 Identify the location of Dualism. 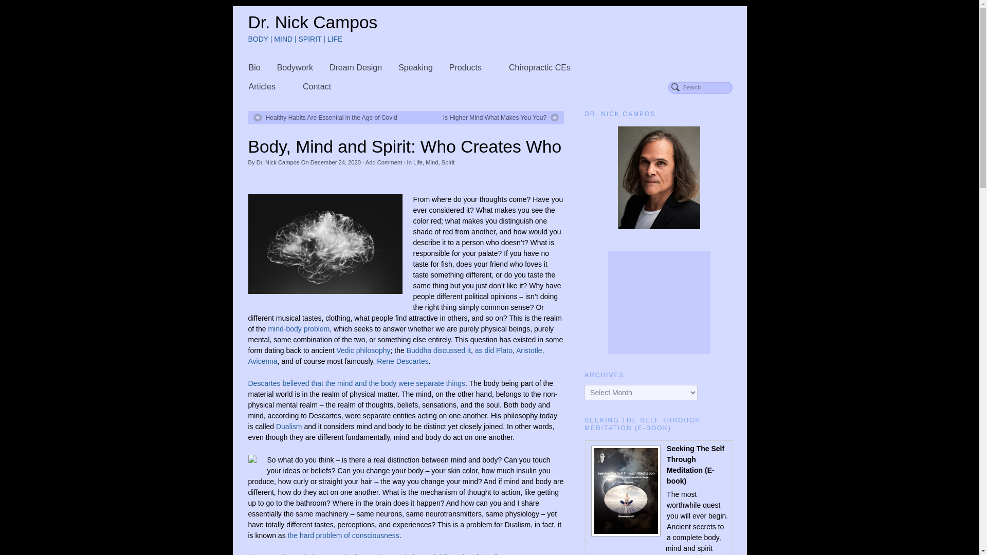
(289, 427).